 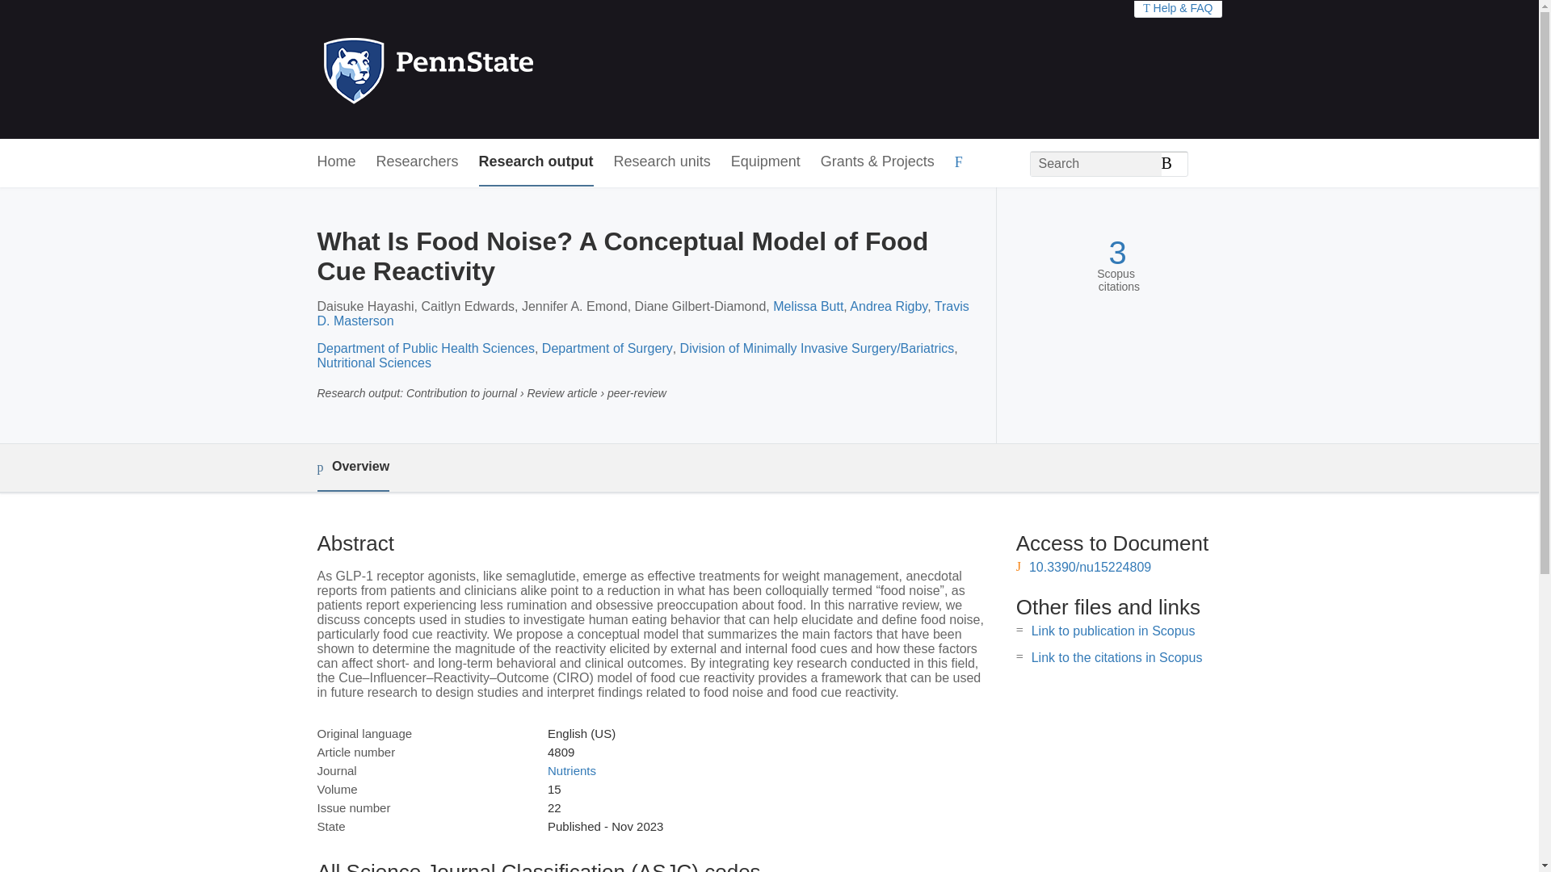 I want to click on Department of Surgery, so click(x=607, y=348).